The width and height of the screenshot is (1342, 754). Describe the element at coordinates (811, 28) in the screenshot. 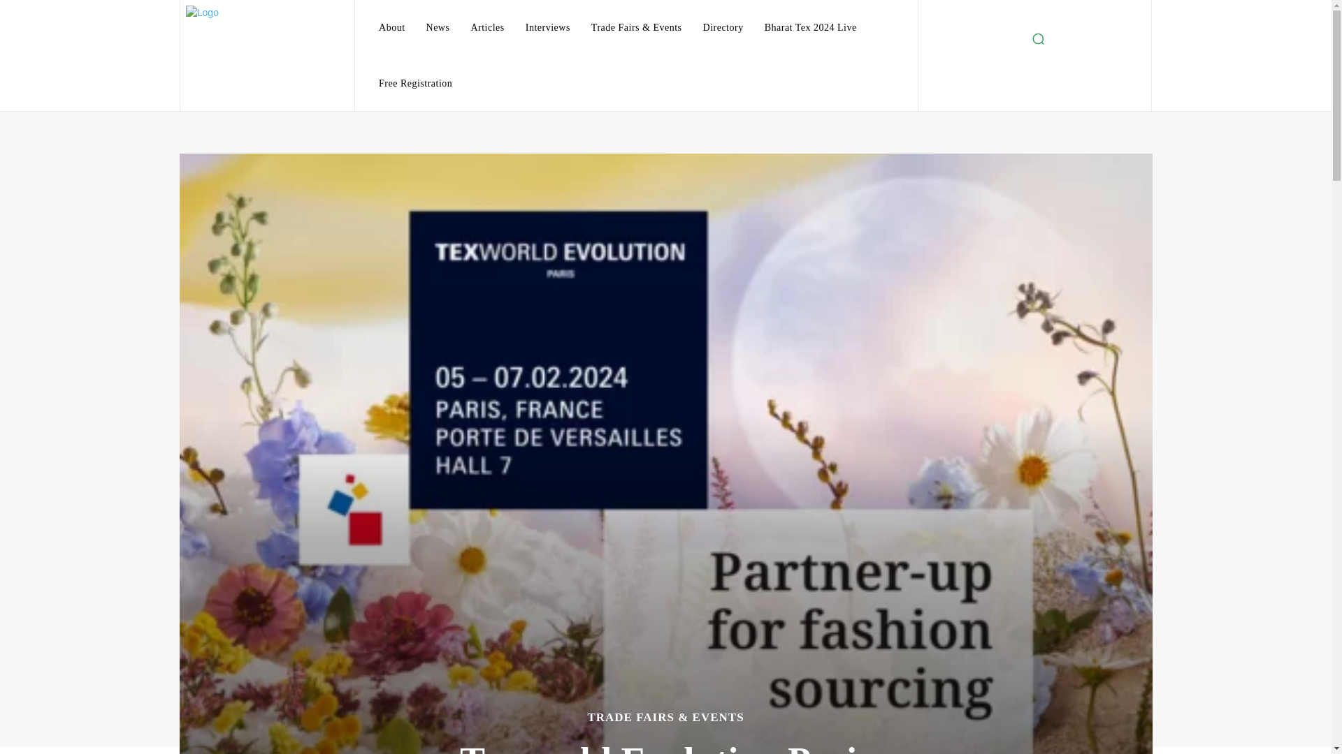

I see `Bharat Tex 2024 Live` at that location.